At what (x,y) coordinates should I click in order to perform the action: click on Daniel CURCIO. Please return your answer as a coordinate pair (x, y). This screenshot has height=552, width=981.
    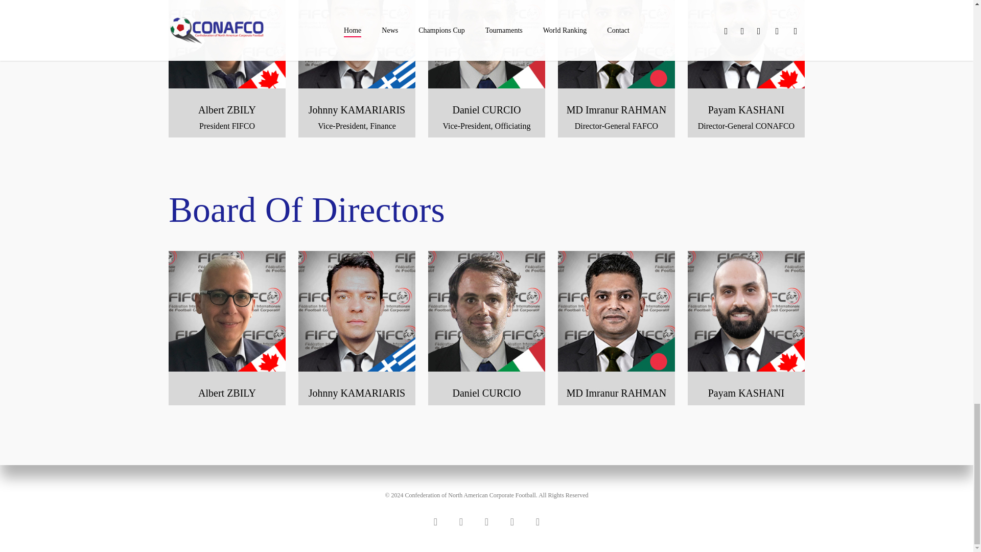
    Looking at the image, I should click on (486, 44).